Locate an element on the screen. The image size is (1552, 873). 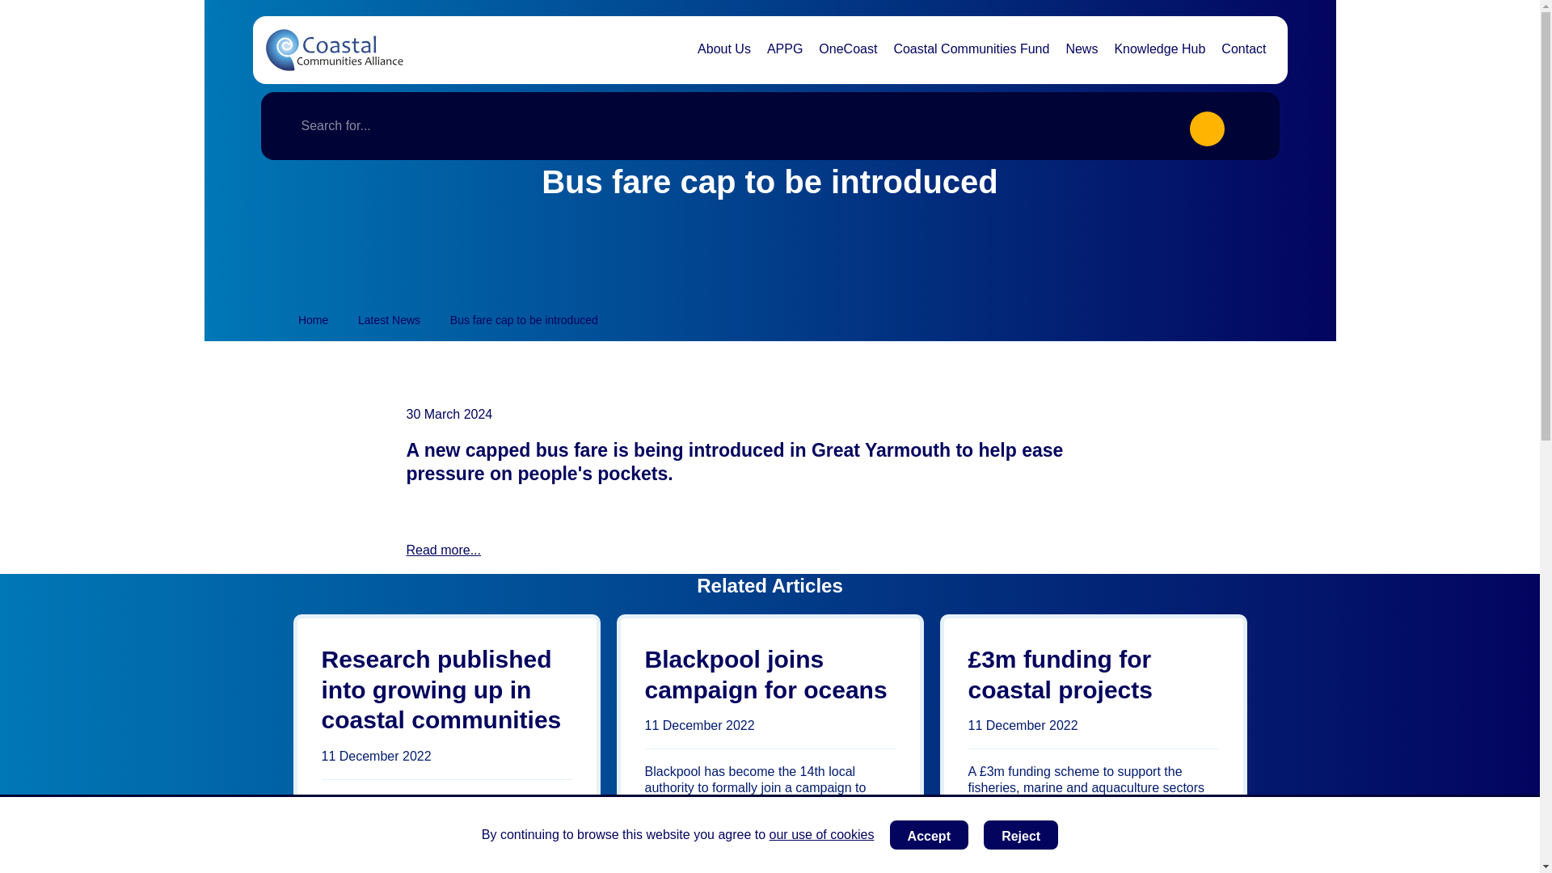
Read more... is located at coordinates (442, 550).